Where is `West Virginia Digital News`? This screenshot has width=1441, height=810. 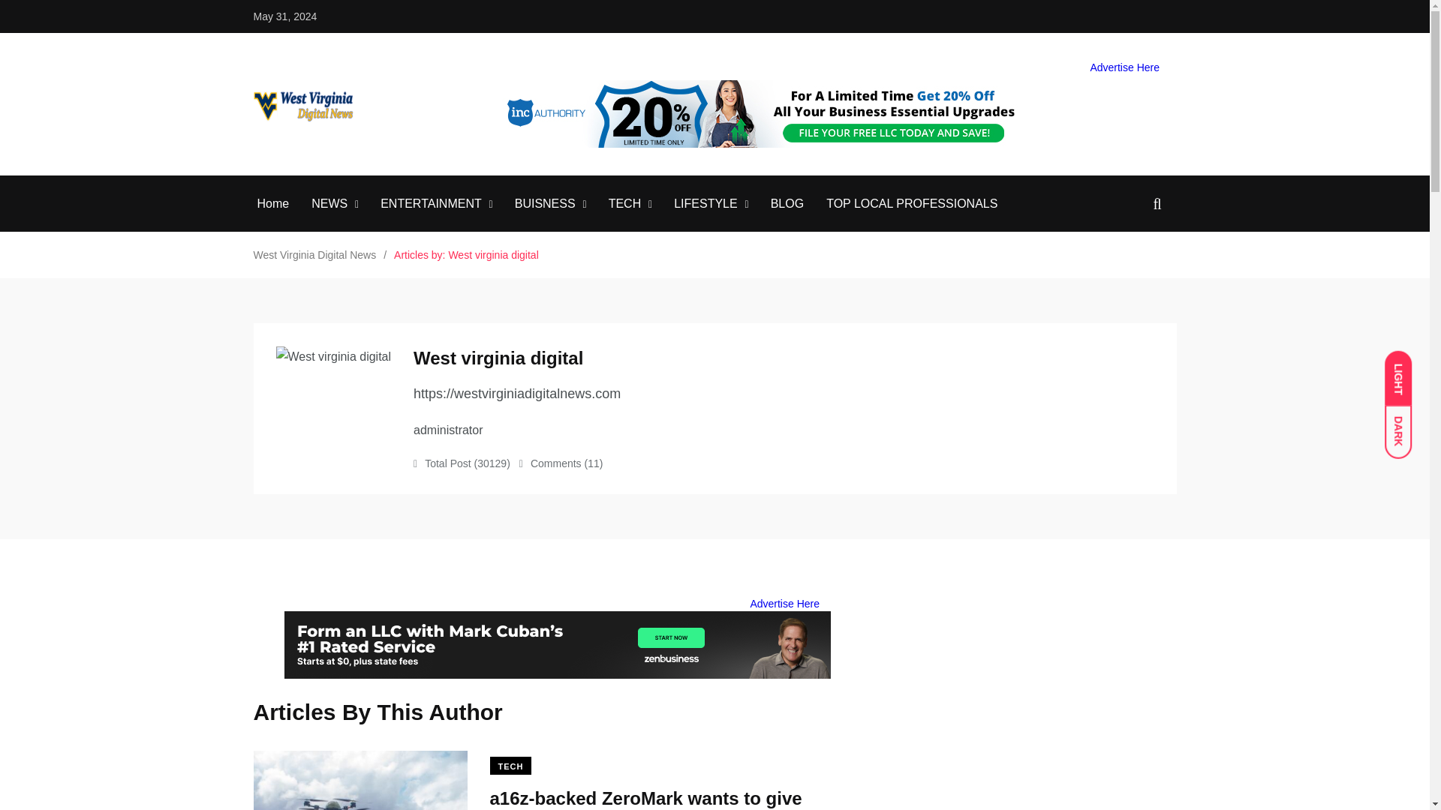 West Virginia Digital News is located at coordinates (314, 254).